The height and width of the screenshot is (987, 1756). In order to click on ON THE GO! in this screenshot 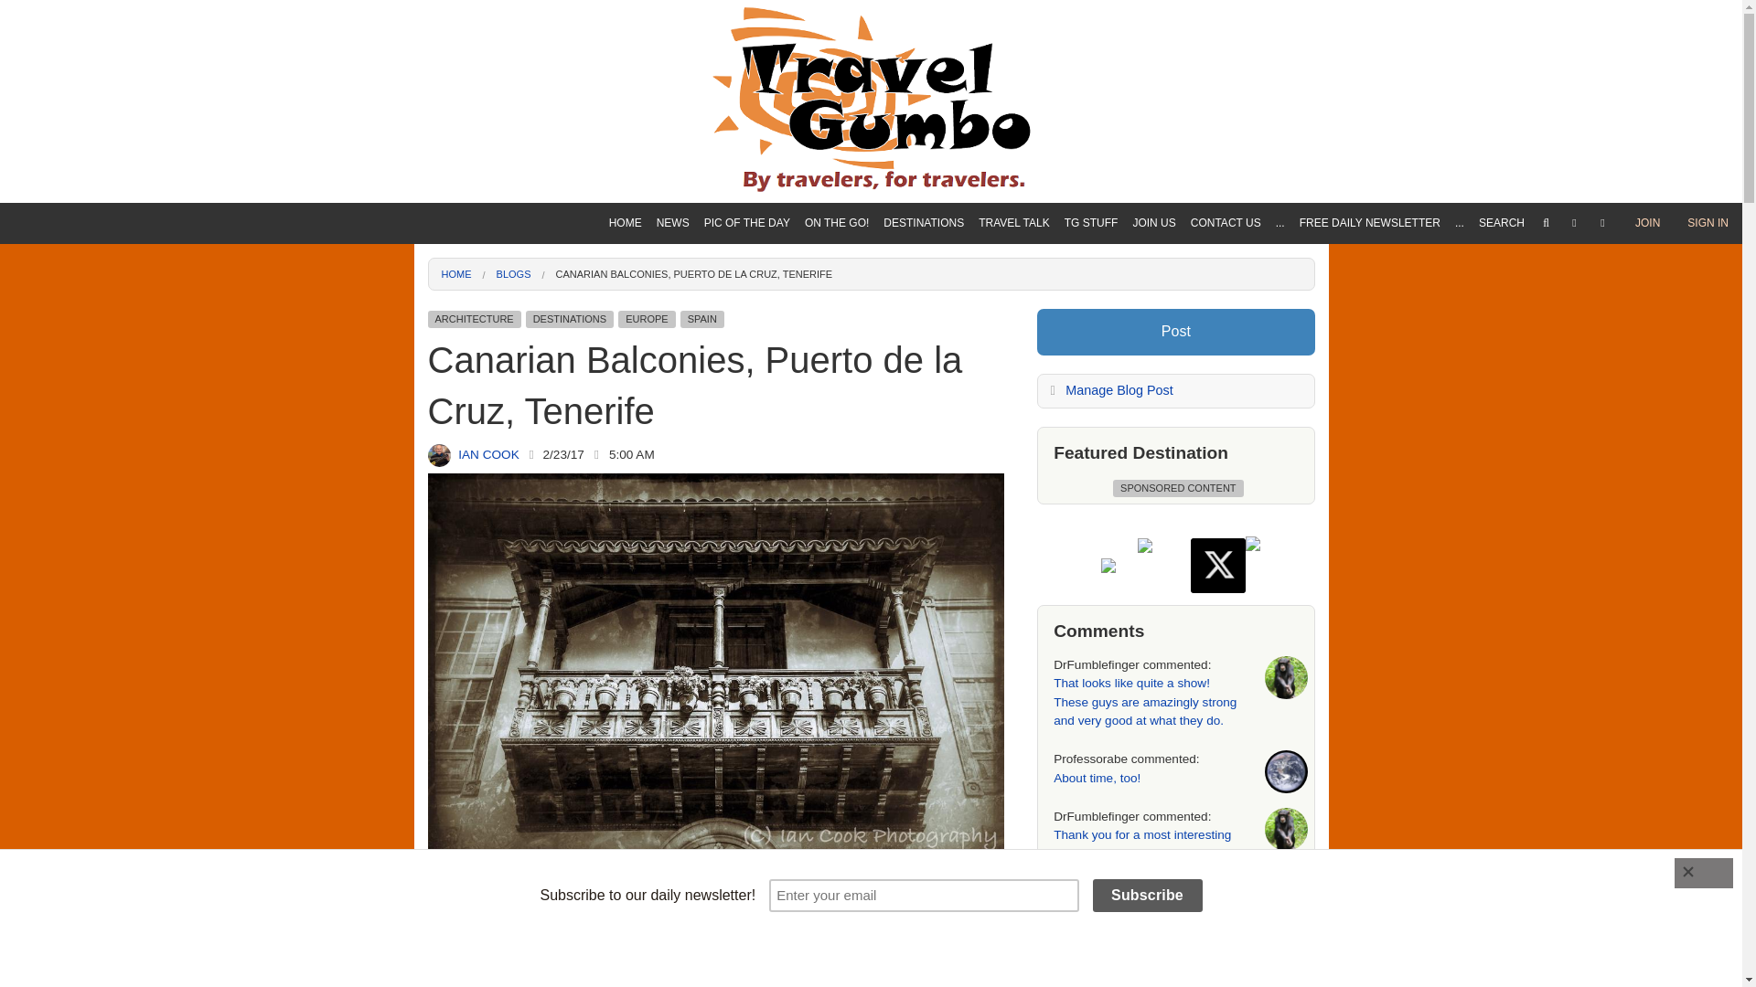, I will do `click(836, 223)`.